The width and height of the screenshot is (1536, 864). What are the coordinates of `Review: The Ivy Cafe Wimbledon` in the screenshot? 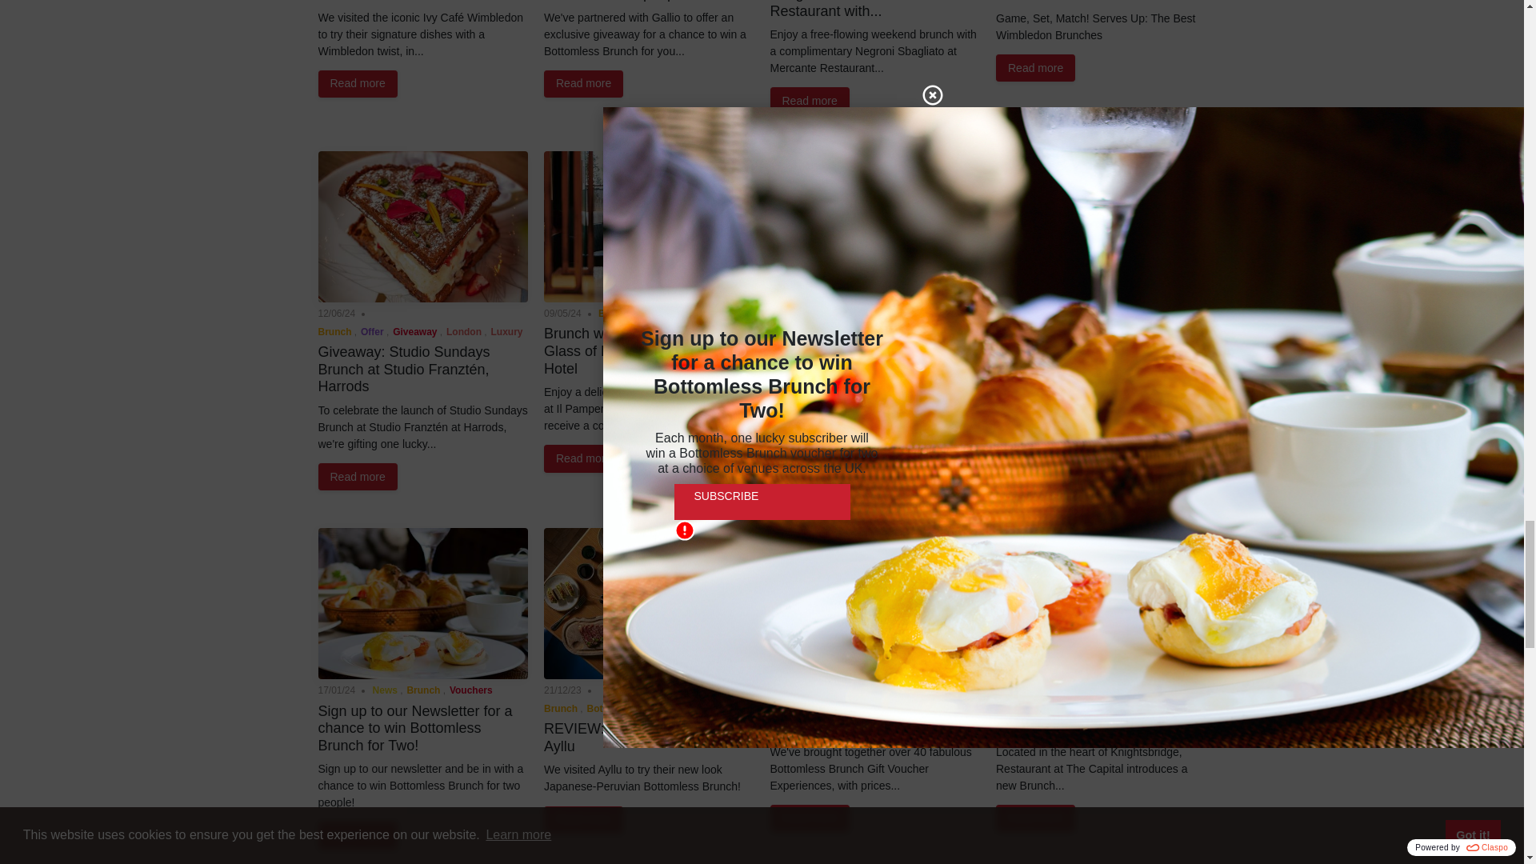 It's located at (386, 1).